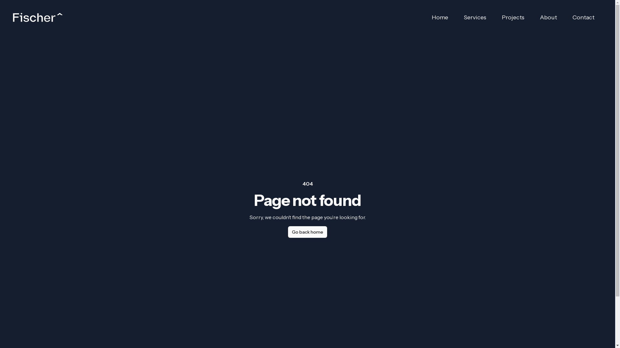 This screenshot has height=348, width=620. Describe the element at coordinates (475, 17) in the screenshot. I see `Services` at that location.